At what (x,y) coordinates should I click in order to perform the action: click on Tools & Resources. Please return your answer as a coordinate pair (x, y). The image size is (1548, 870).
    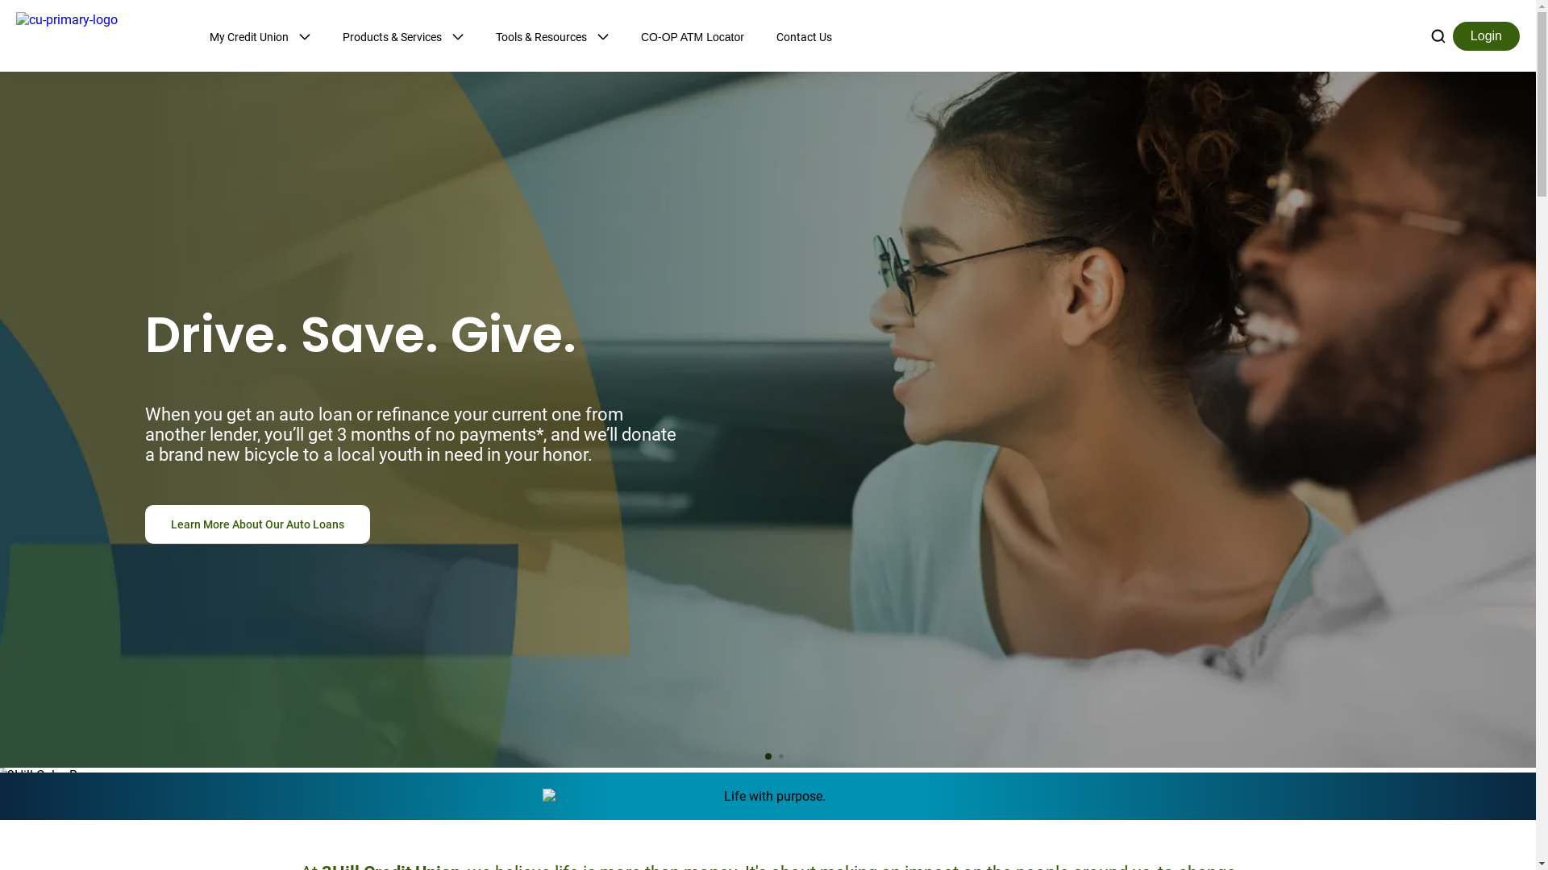
    Looking at the image, I should click on (552, 37).